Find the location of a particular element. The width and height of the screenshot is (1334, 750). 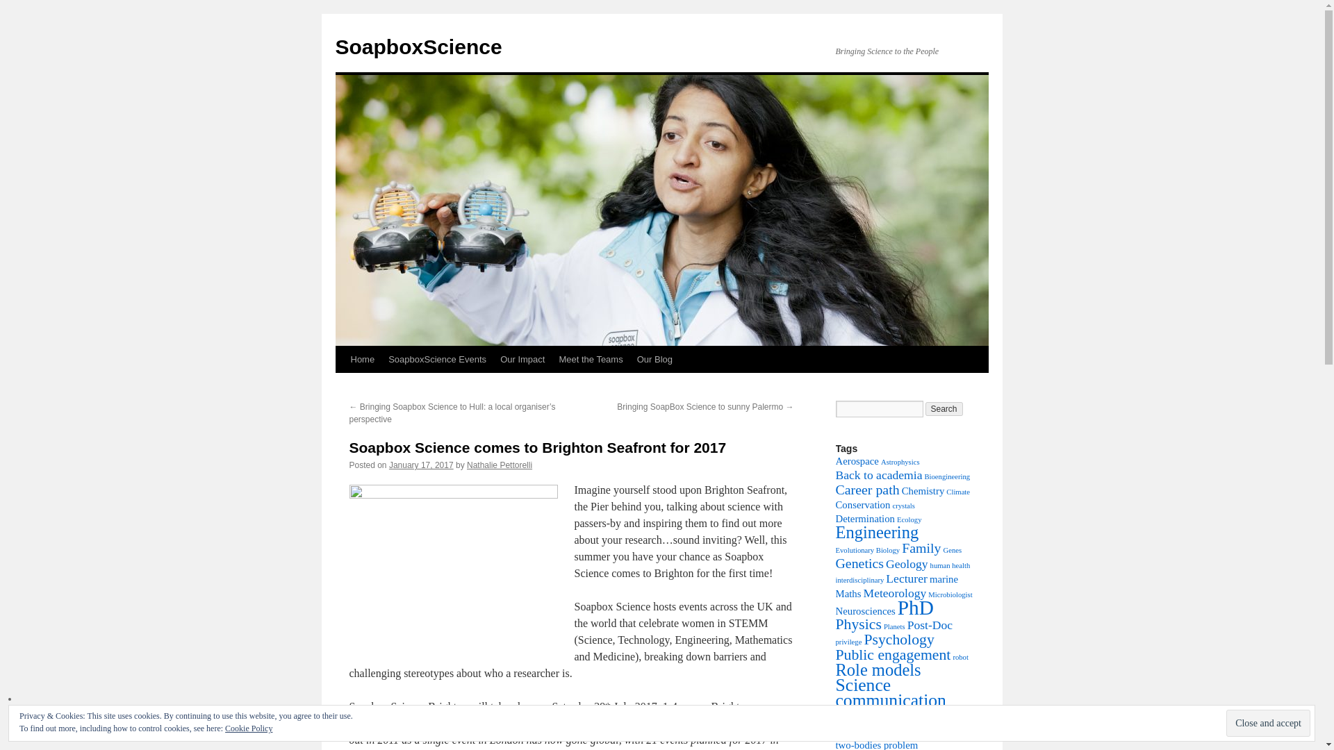

Our Blog is located at coordinates (654, 359).